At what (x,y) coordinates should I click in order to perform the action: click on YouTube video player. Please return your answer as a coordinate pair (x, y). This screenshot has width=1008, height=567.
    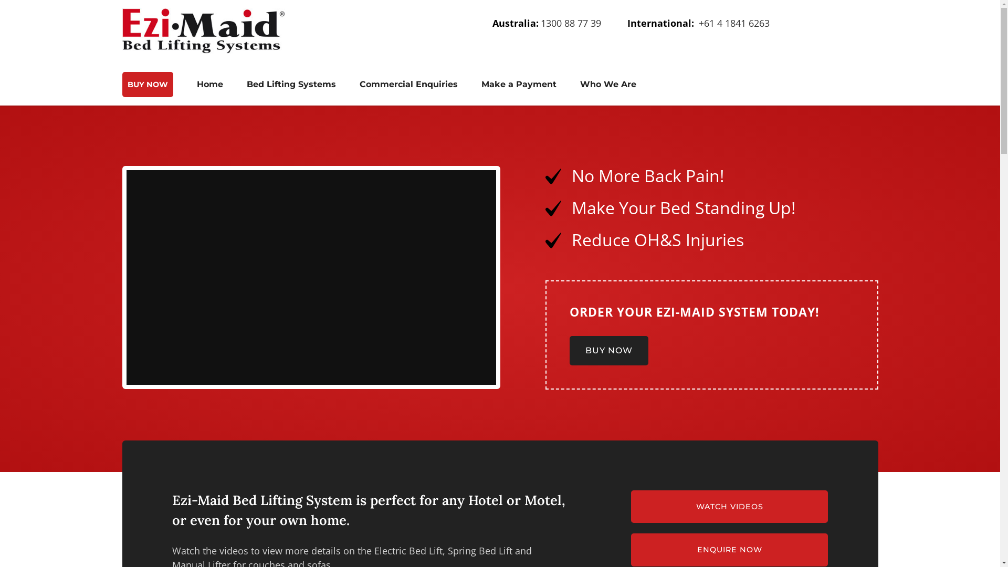
    Looking at the image, I should click on (311, 277).